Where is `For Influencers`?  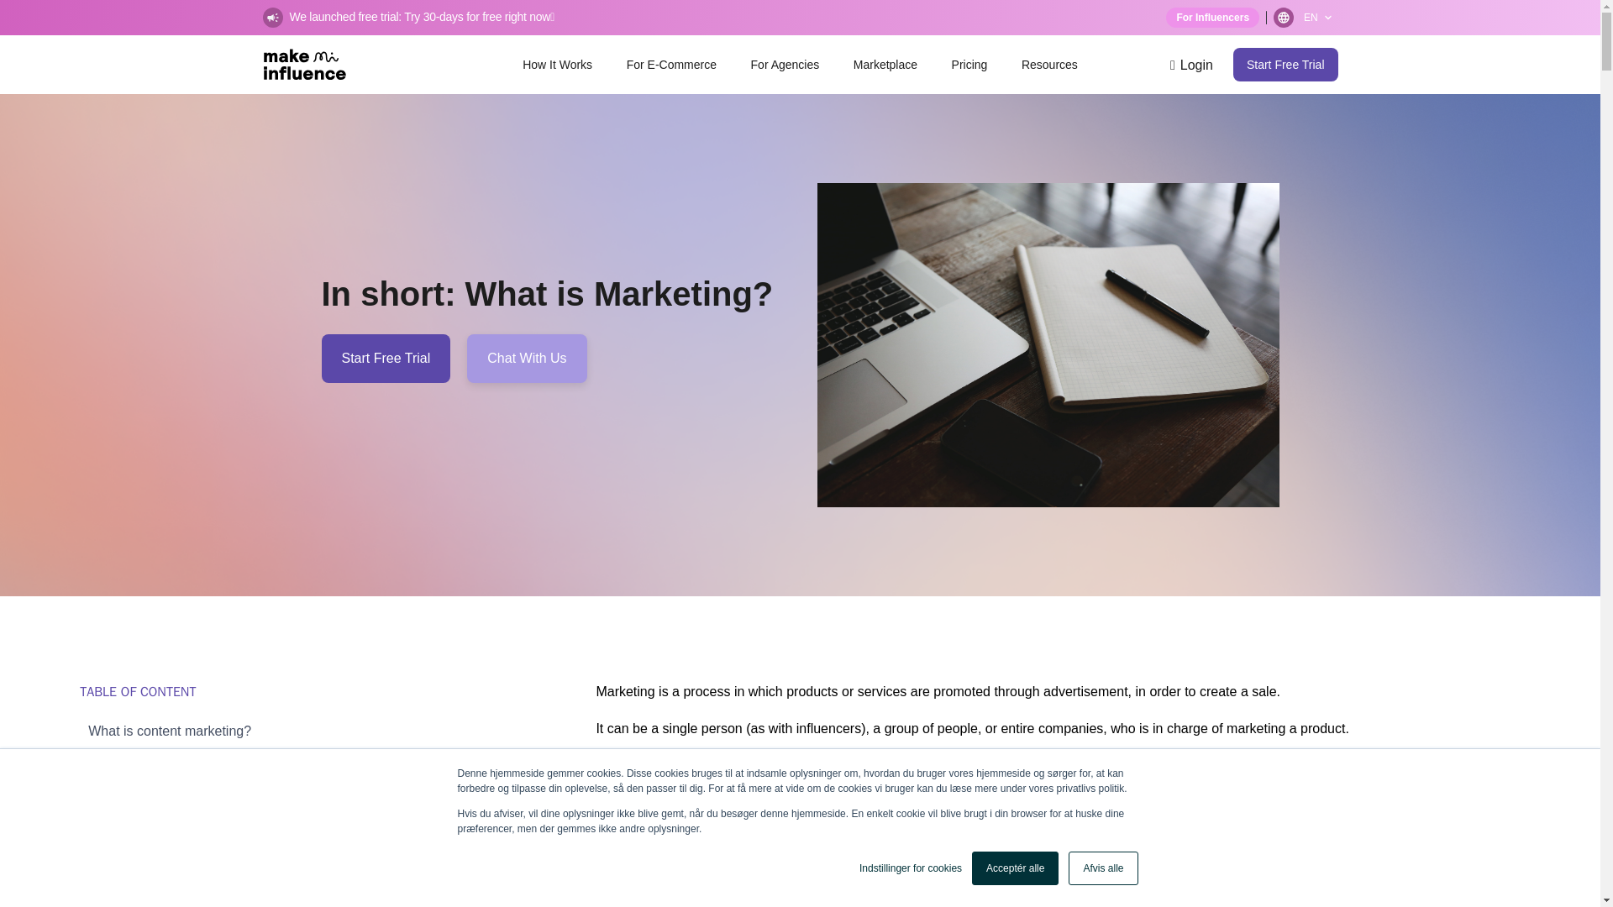
For Influencers is located at coordinates (1213, 17).